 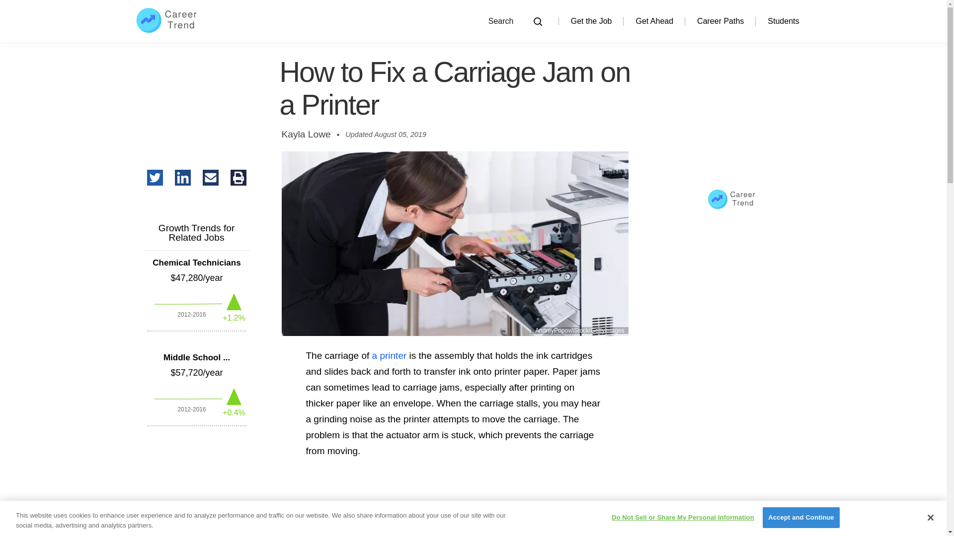 I want to click on Career Paths, so click(x=720, y=21).